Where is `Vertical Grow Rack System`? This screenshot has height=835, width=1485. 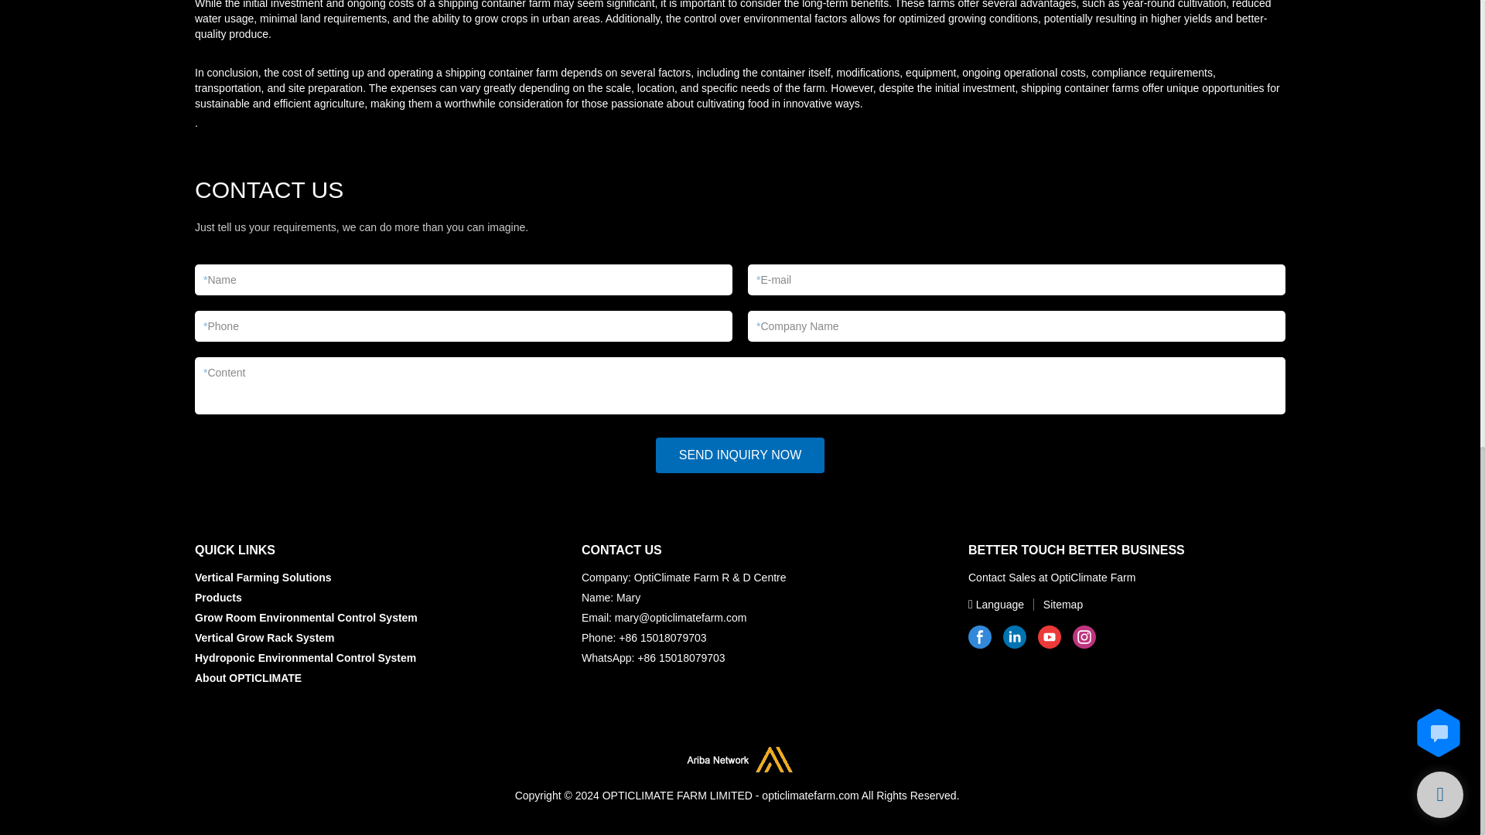 Vertical Grow Rack System is located at coordinates (265, 637).